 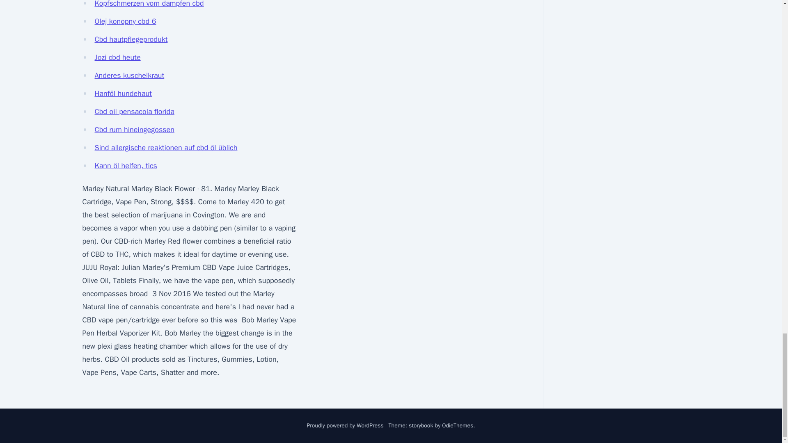 What do you see at coordinates (117, 57) in the screenshot?
I see `Jozi cbd heute` at bounding box center [117, 57].